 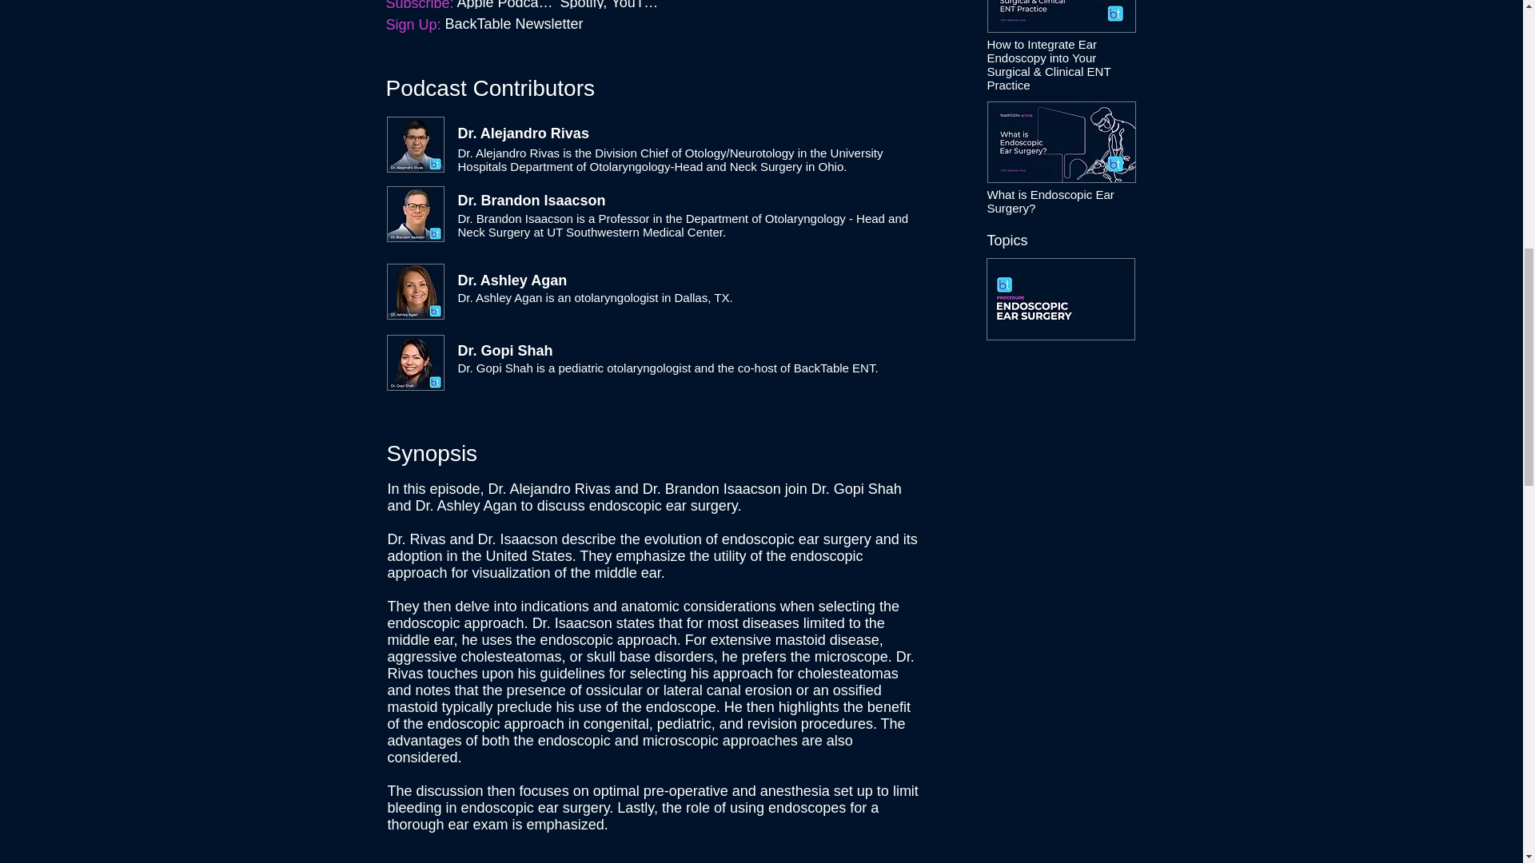 What do you see at coordinates (416, 214) in the screenshot?
I see `ent-17-dr-brandon-isaacson.jpg` at bounding box center [416, 214].